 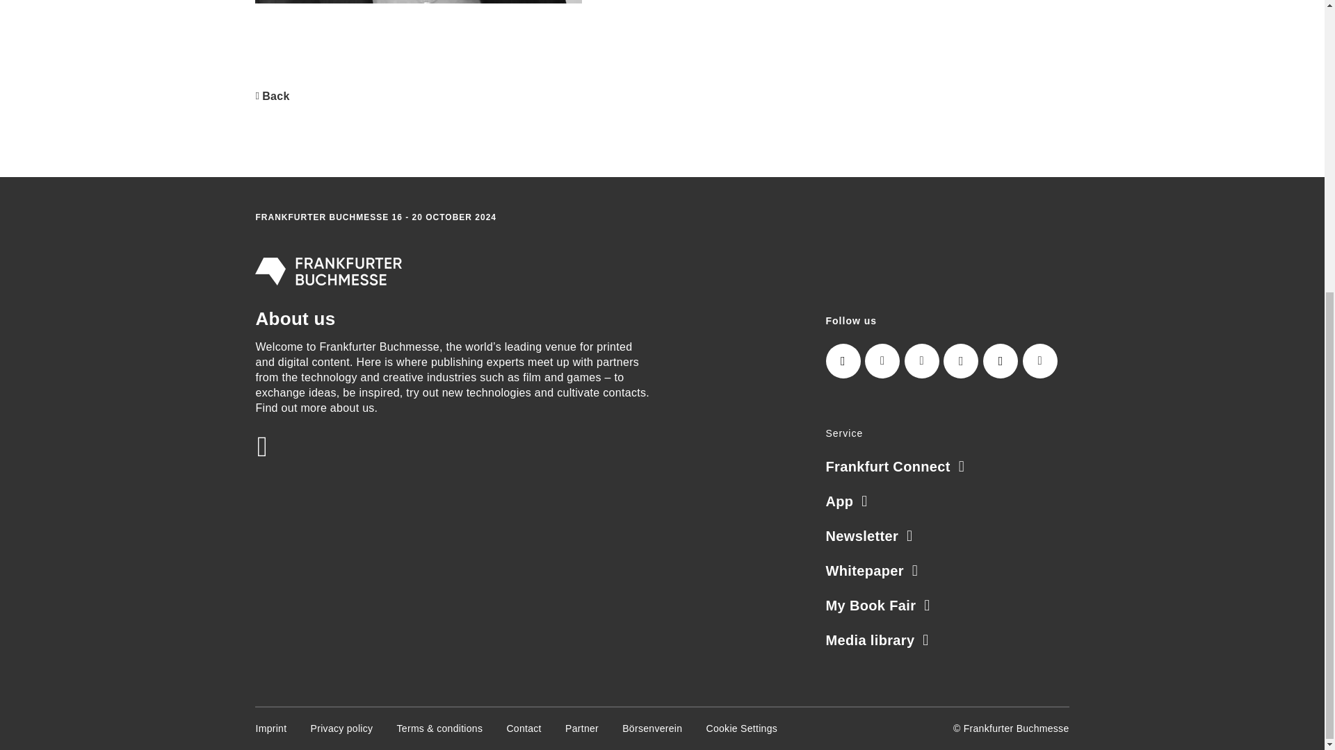 What do you see at coordinates (272, 96) in the screenshot?
I see `Back` at bounding box center [272, 96].